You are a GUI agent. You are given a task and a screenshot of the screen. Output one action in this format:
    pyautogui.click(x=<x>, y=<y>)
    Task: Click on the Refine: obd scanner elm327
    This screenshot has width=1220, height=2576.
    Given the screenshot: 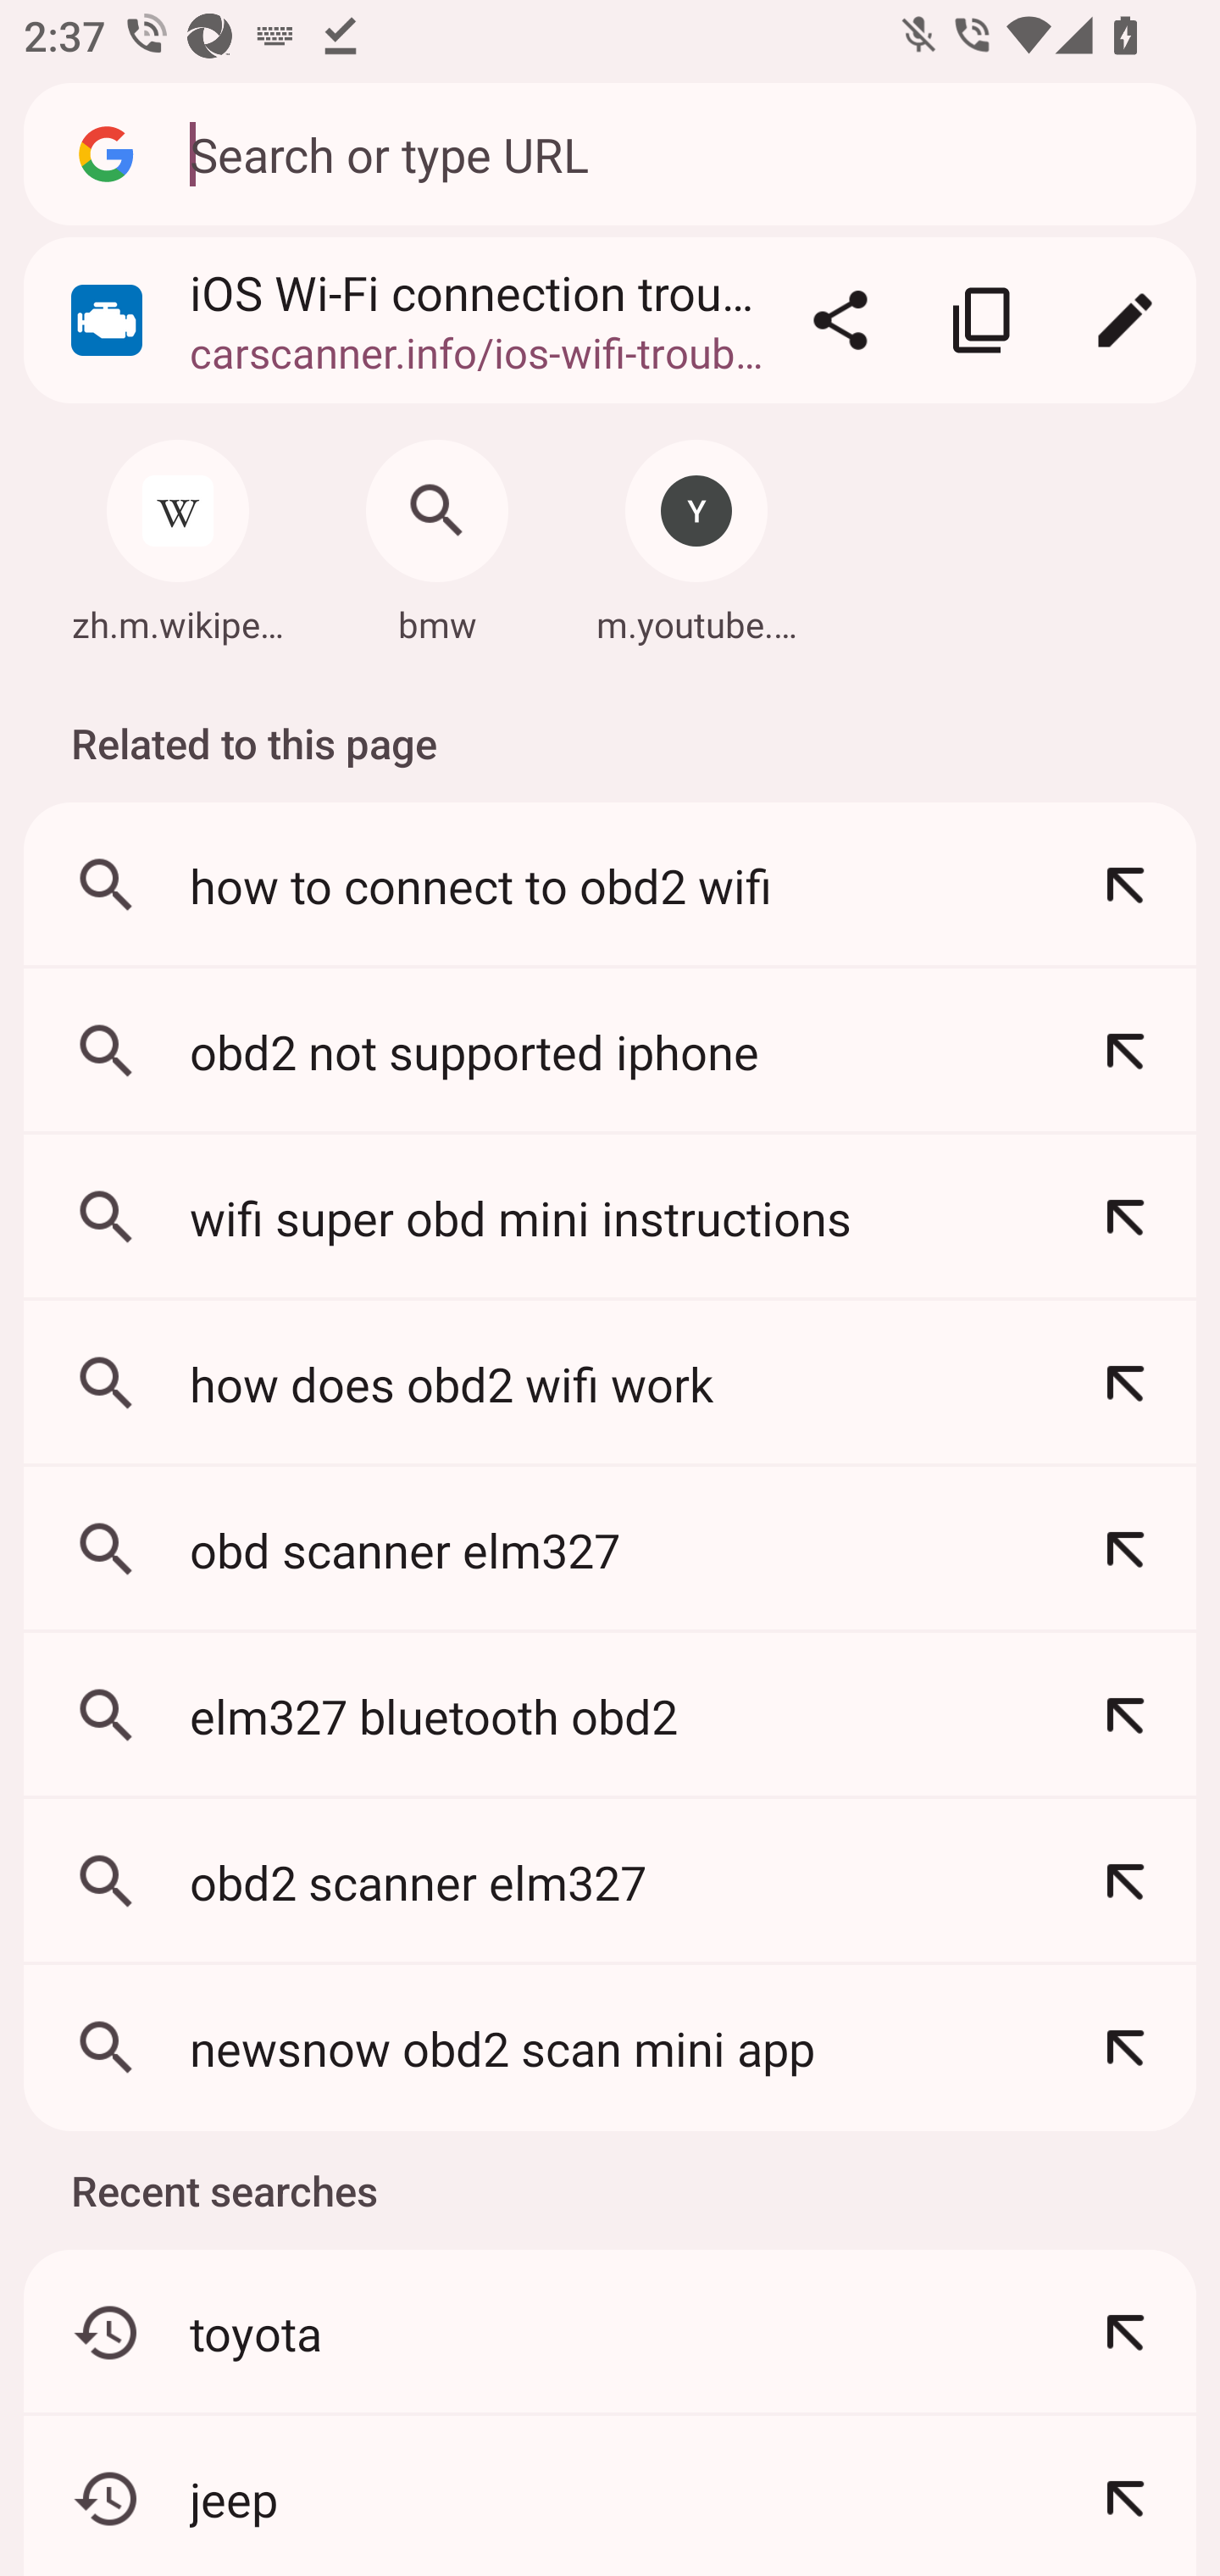 What is the action you would take?
    pyautogui.click(x=1125, y=1549)
    